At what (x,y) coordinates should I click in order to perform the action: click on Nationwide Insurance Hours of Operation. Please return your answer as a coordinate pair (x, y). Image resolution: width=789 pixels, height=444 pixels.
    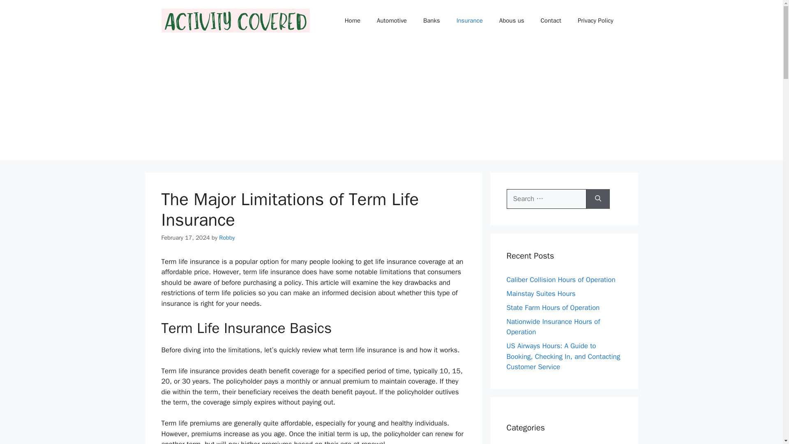
    Looking at the image, I should click on (553, 327).